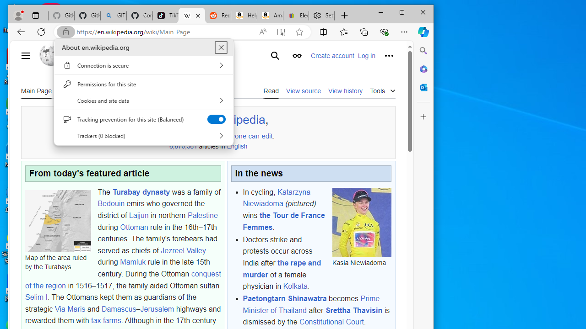  What do you see at coordinates (271, 90) in the screenshot?
I see `Read` at bounding box center [271, 90].